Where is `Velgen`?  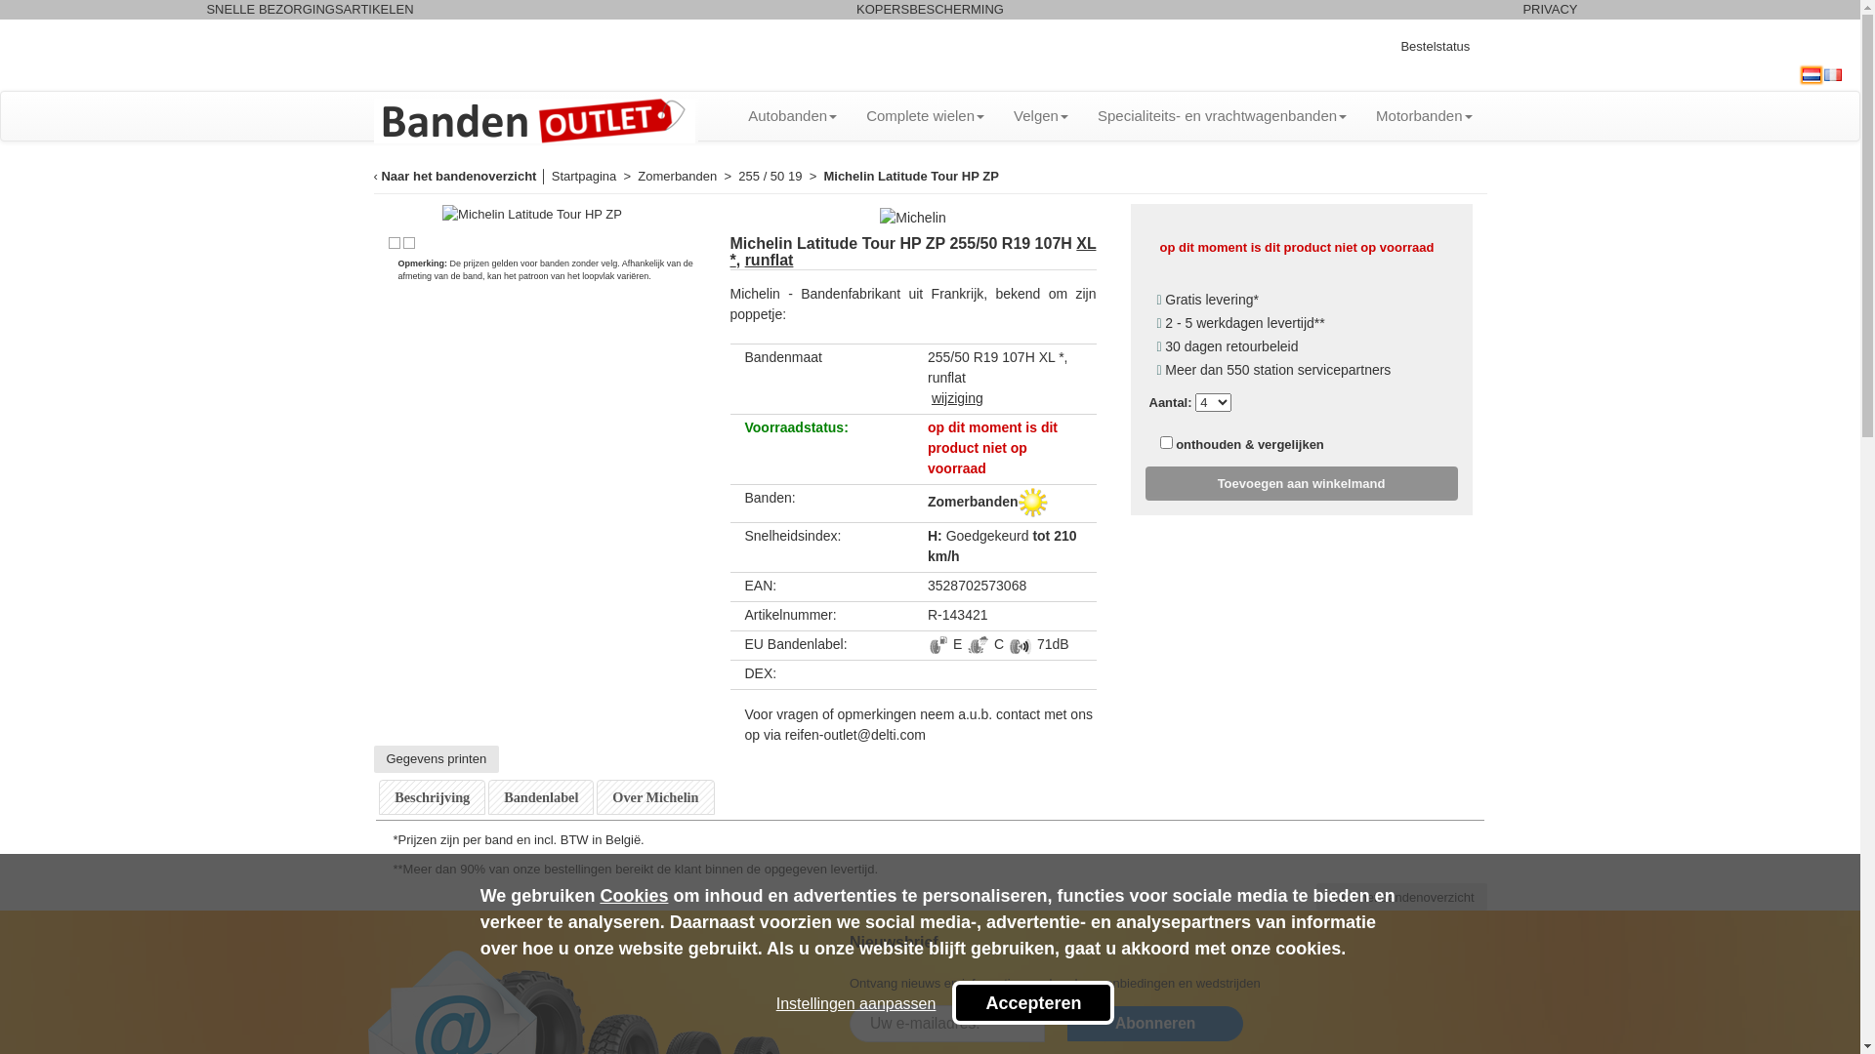 Velgen is located at coordinates (1041, 116).